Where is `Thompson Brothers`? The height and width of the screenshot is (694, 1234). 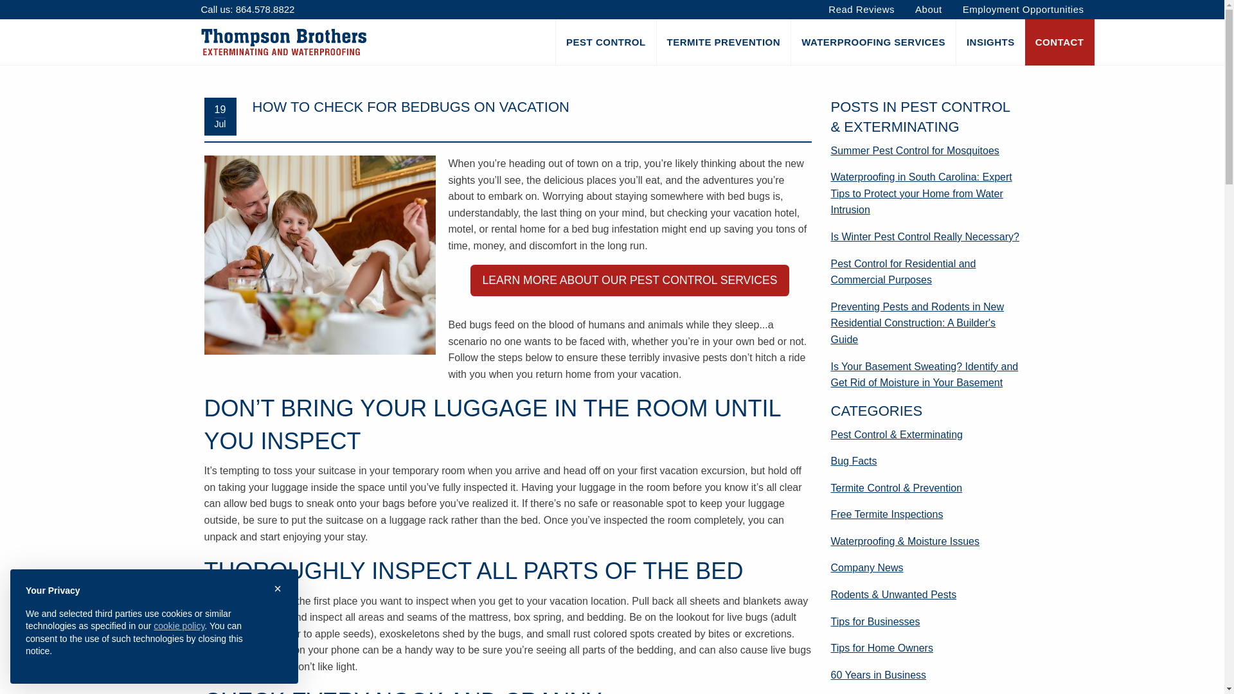
Thompson Brothers is located at coordinates (283, 42).